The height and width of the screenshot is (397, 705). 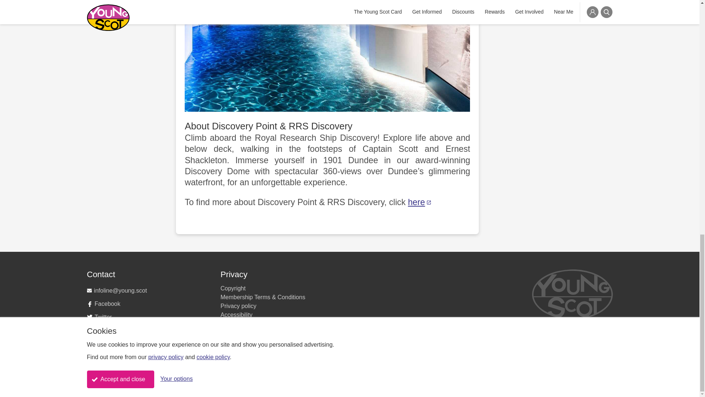 I want to click on YouTube, so click(x=149, y=343).